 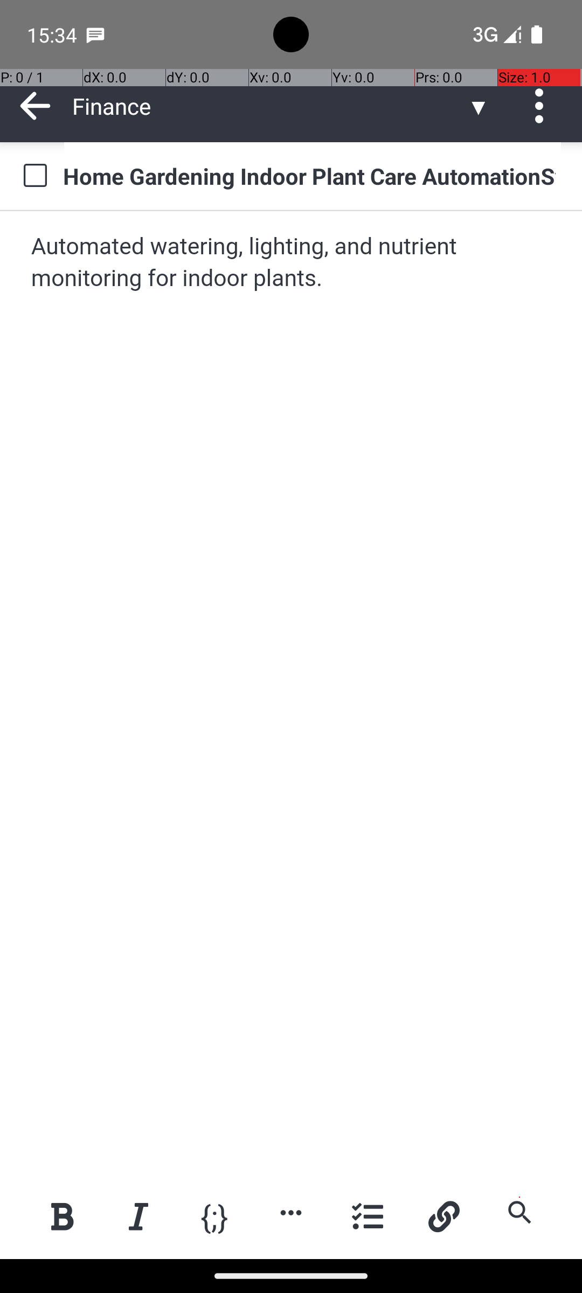 What do you see at coordinates (292, 263) in the screenshot?
I see `Automated watering, lighting, and nutrient monitoring for indoor plants.` at bounding box center [292, 263].